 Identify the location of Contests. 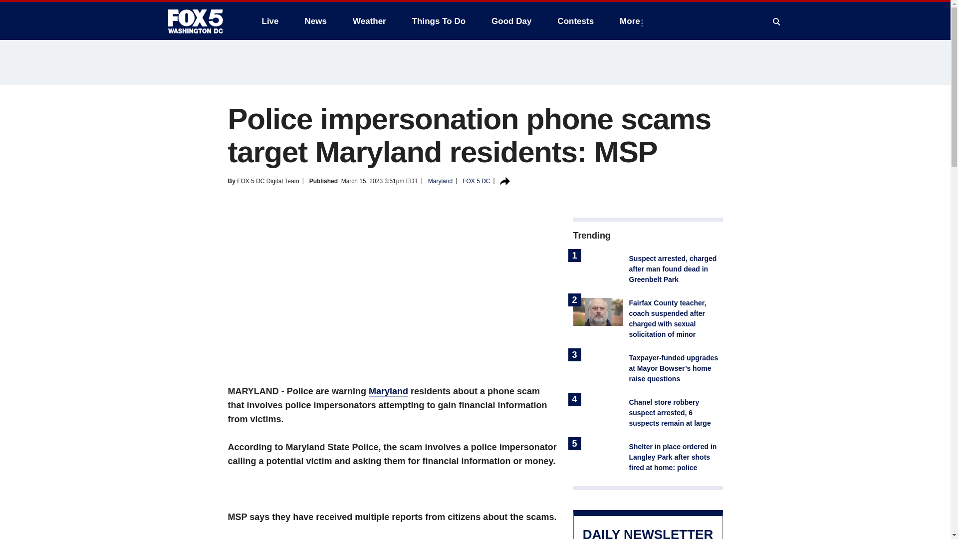
(575, 21).